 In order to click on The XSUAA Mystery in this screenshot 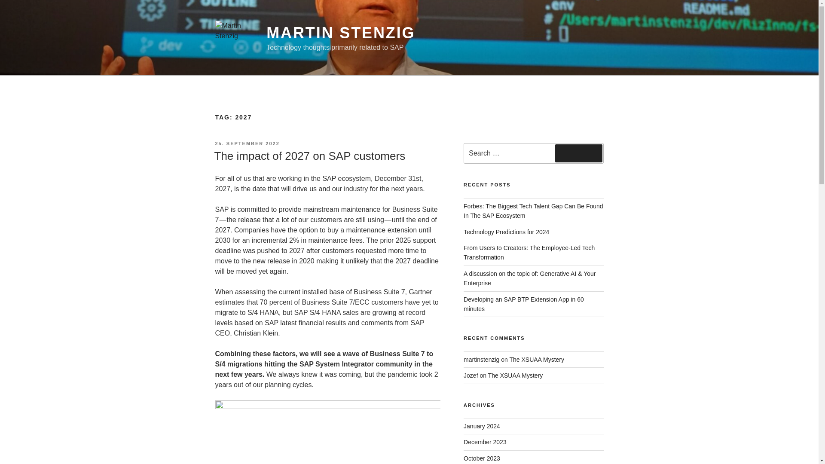, I will do `click(516, 375)`.